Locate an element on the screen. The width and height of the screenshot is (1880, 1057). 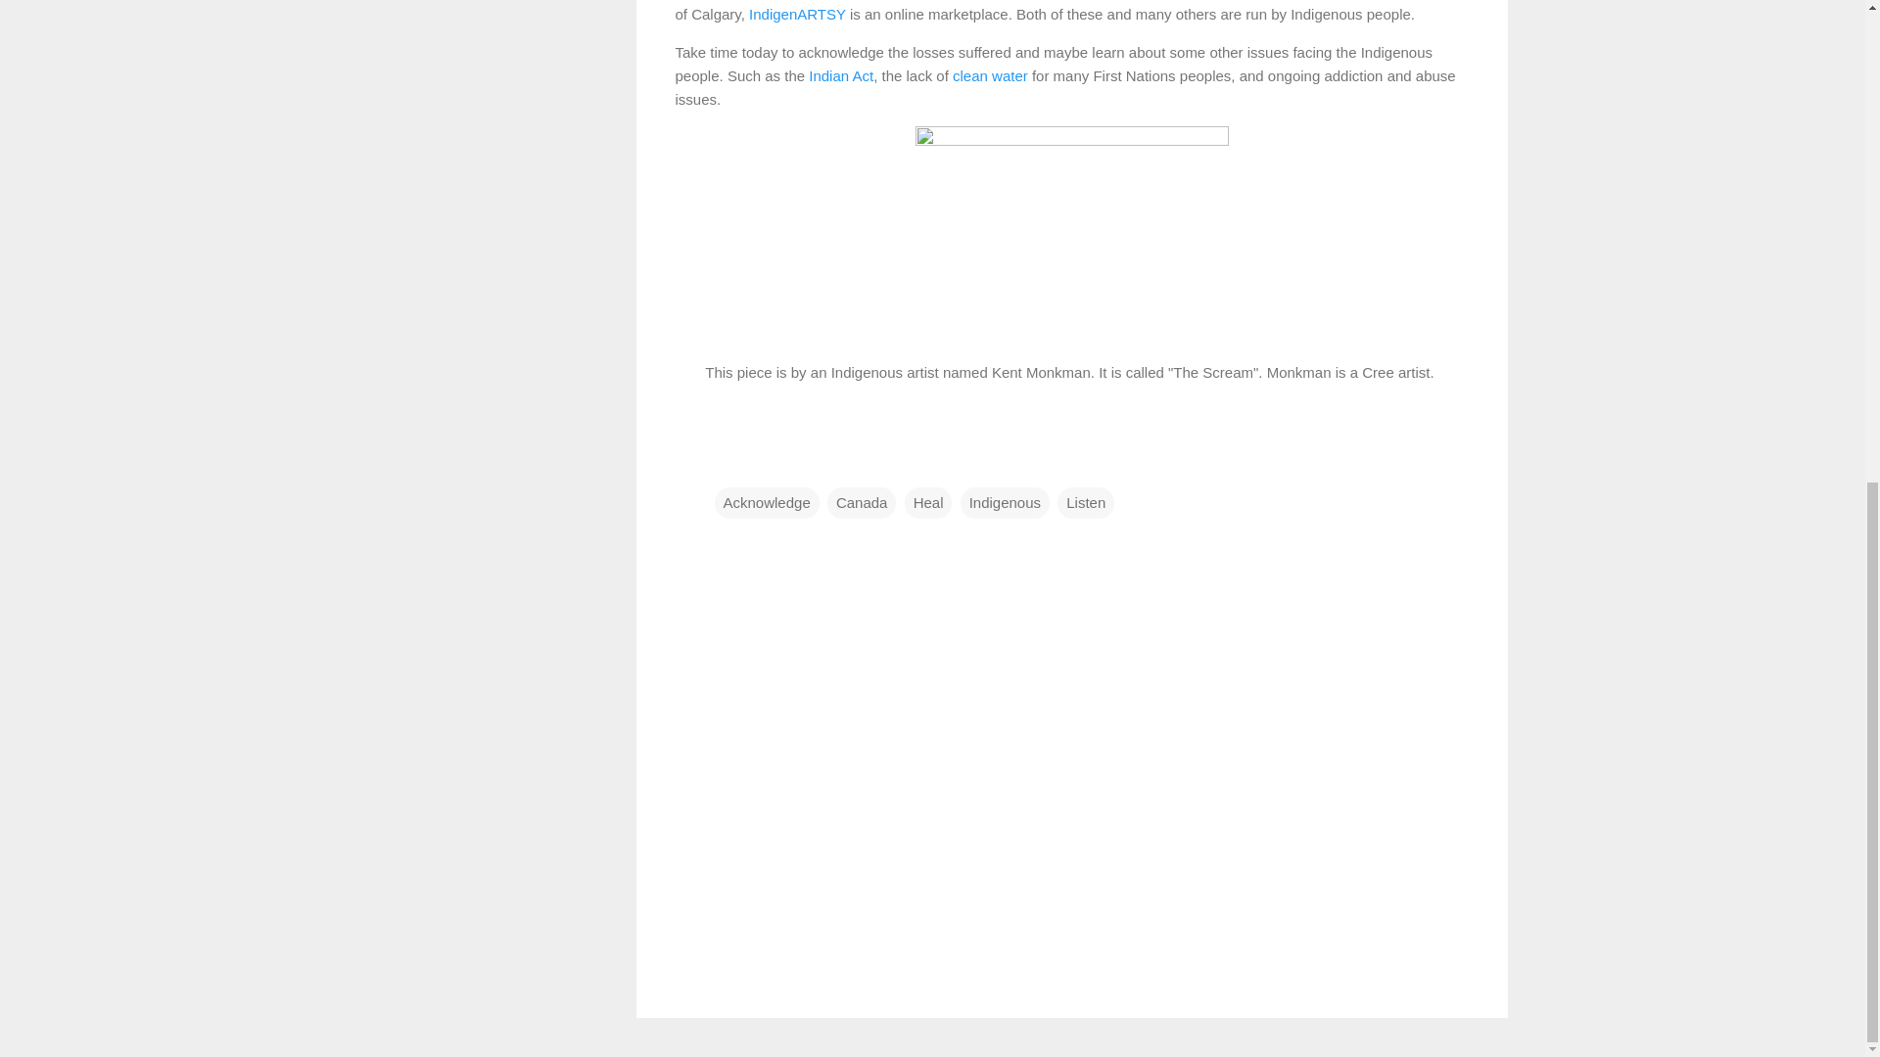
Listen is located at coordinates (1085, 501).